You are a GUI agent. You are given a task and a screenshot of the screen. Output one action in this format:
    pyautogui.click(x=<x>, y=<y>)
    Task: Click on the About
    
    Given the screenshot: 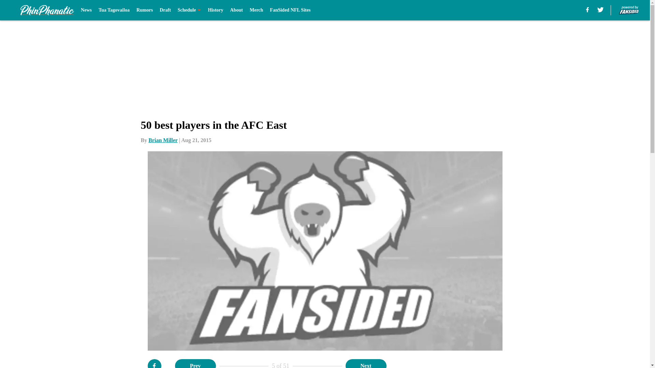 What is the action you would take?
    pyautogui.click(x=237, y=10)
    